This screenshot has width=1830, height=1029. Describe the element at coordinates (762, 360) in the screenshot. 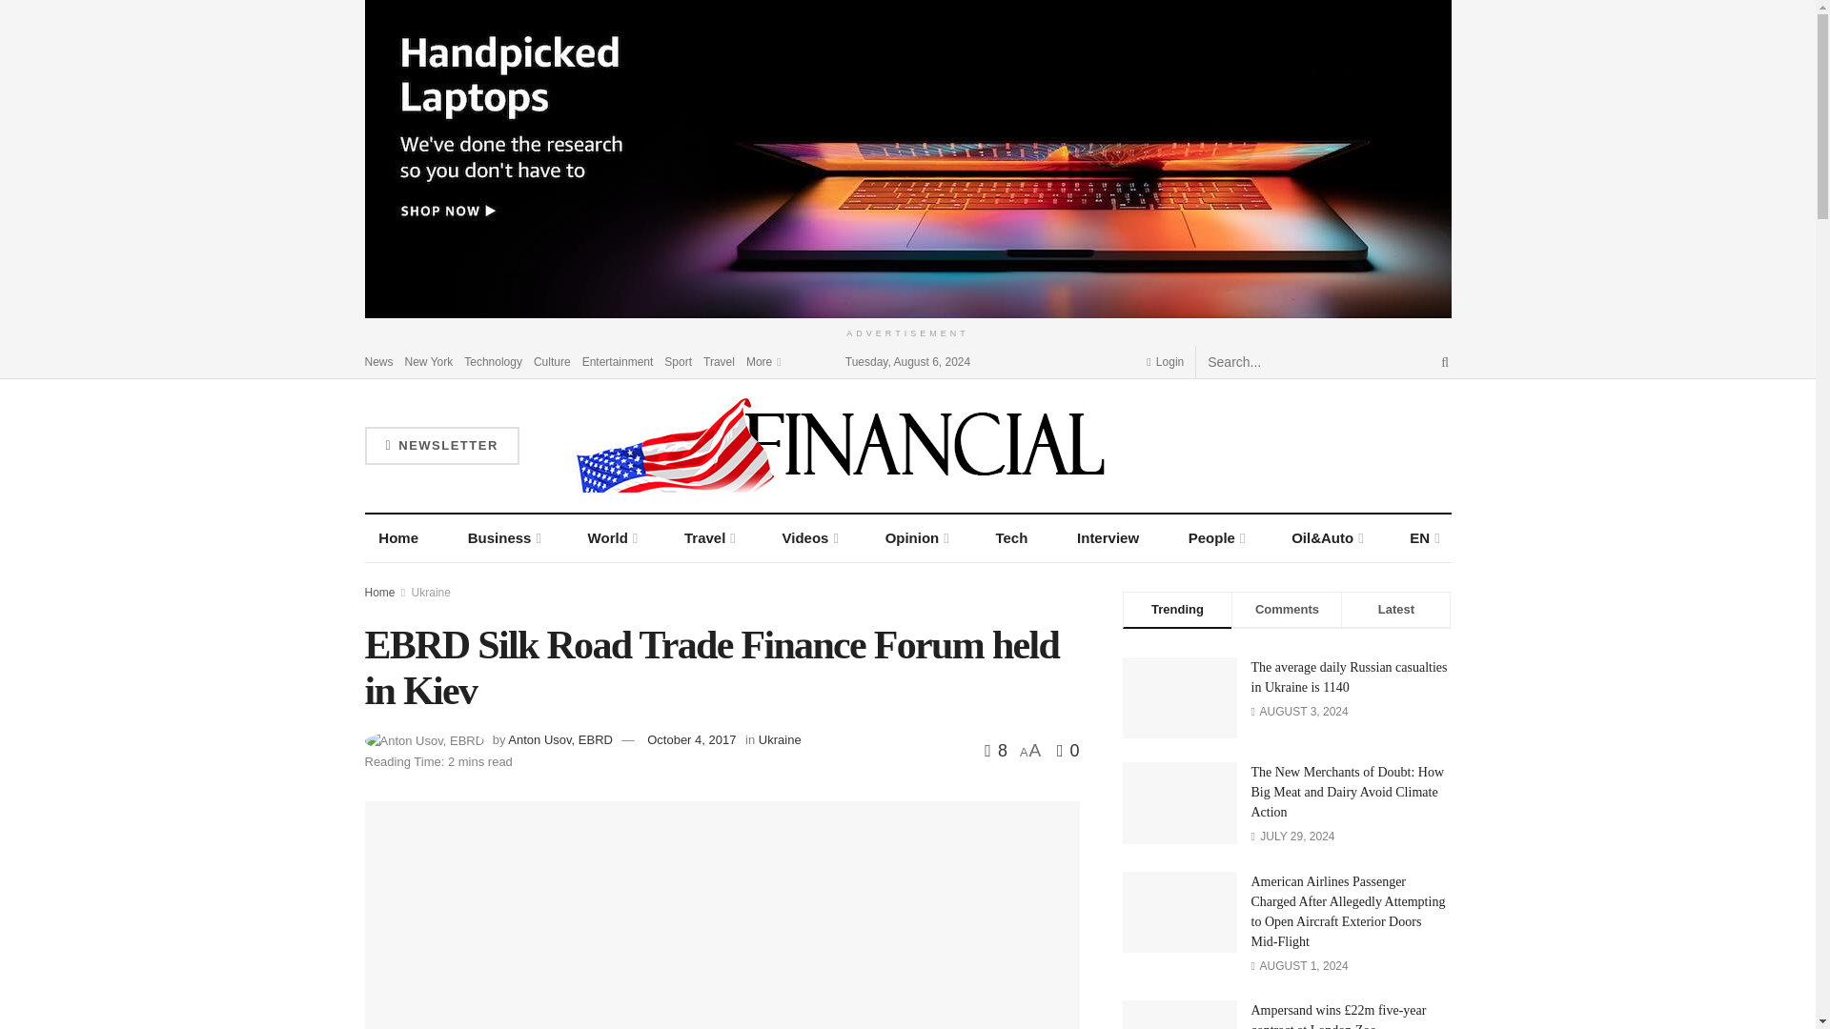

I see `More` at that location.